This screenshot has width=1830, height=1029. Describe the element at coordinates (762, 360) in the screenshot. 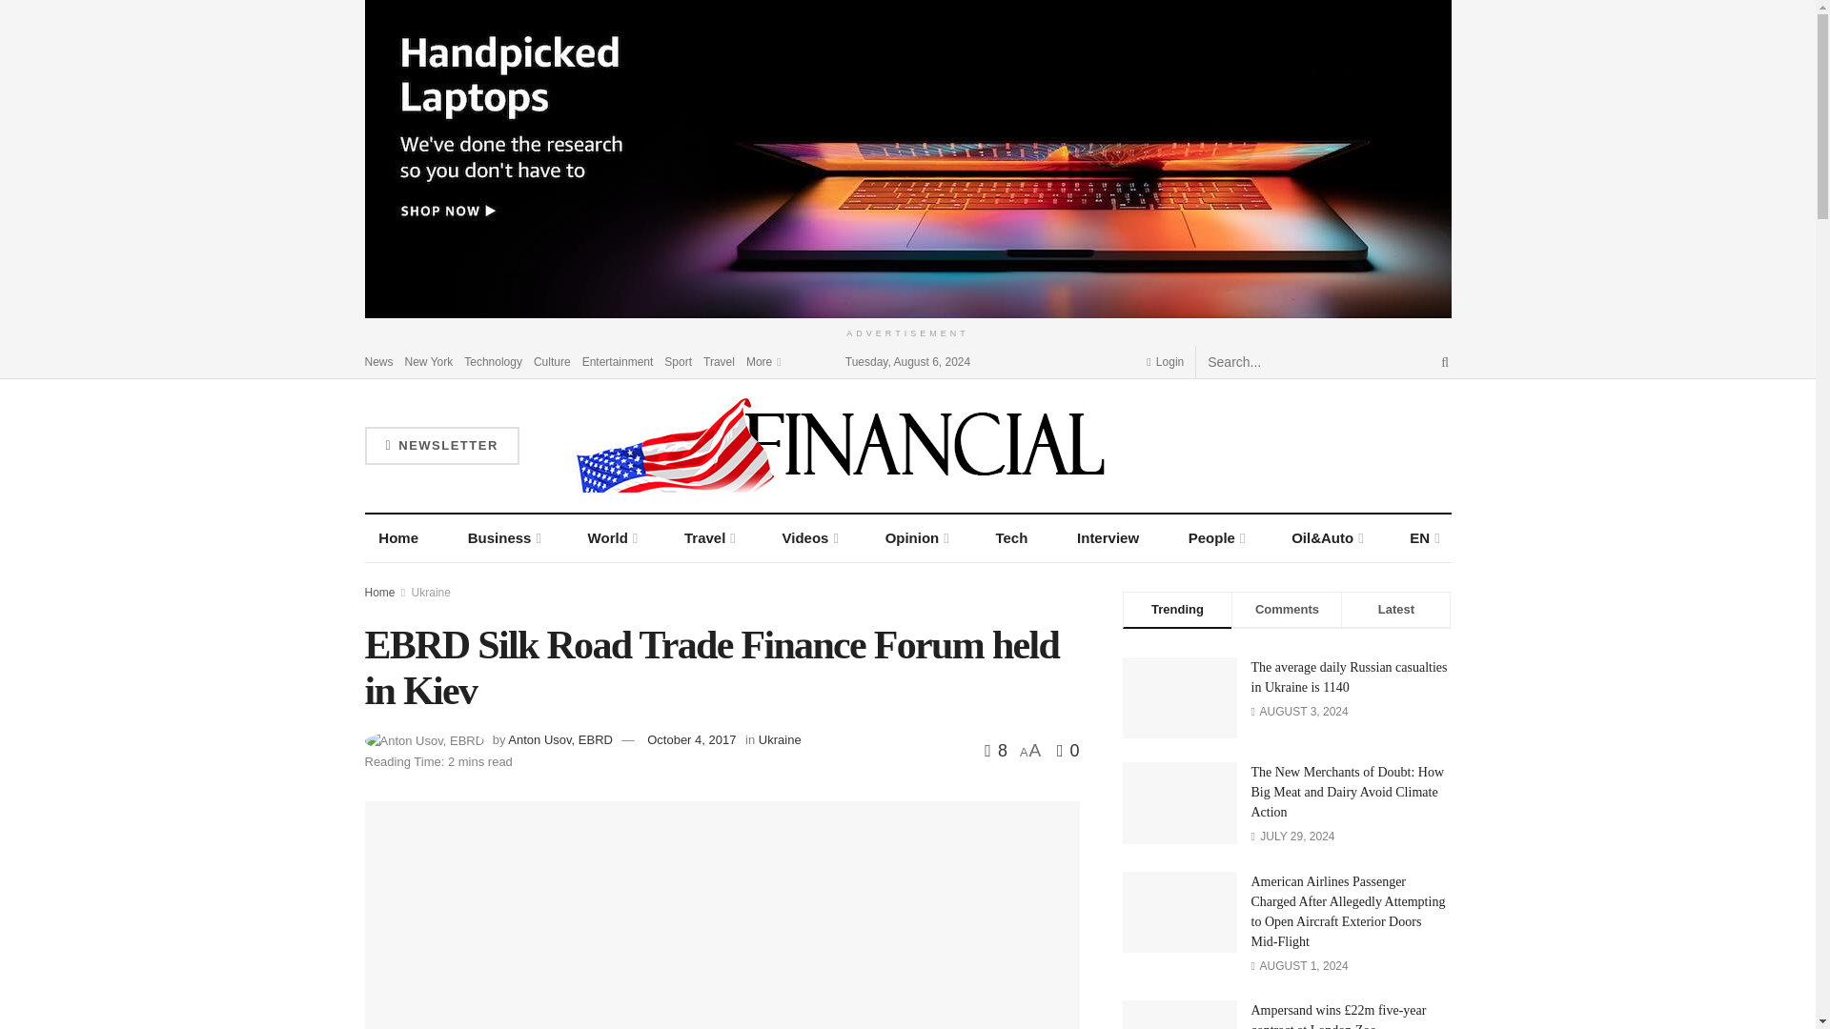

I see `More` at that location.